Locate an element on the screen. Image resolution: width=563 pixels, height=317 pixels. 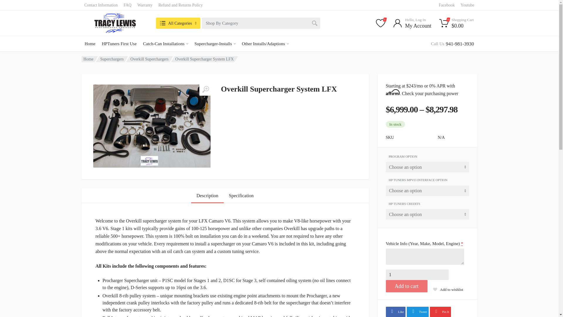
1 is located at coordinates (127, 5).